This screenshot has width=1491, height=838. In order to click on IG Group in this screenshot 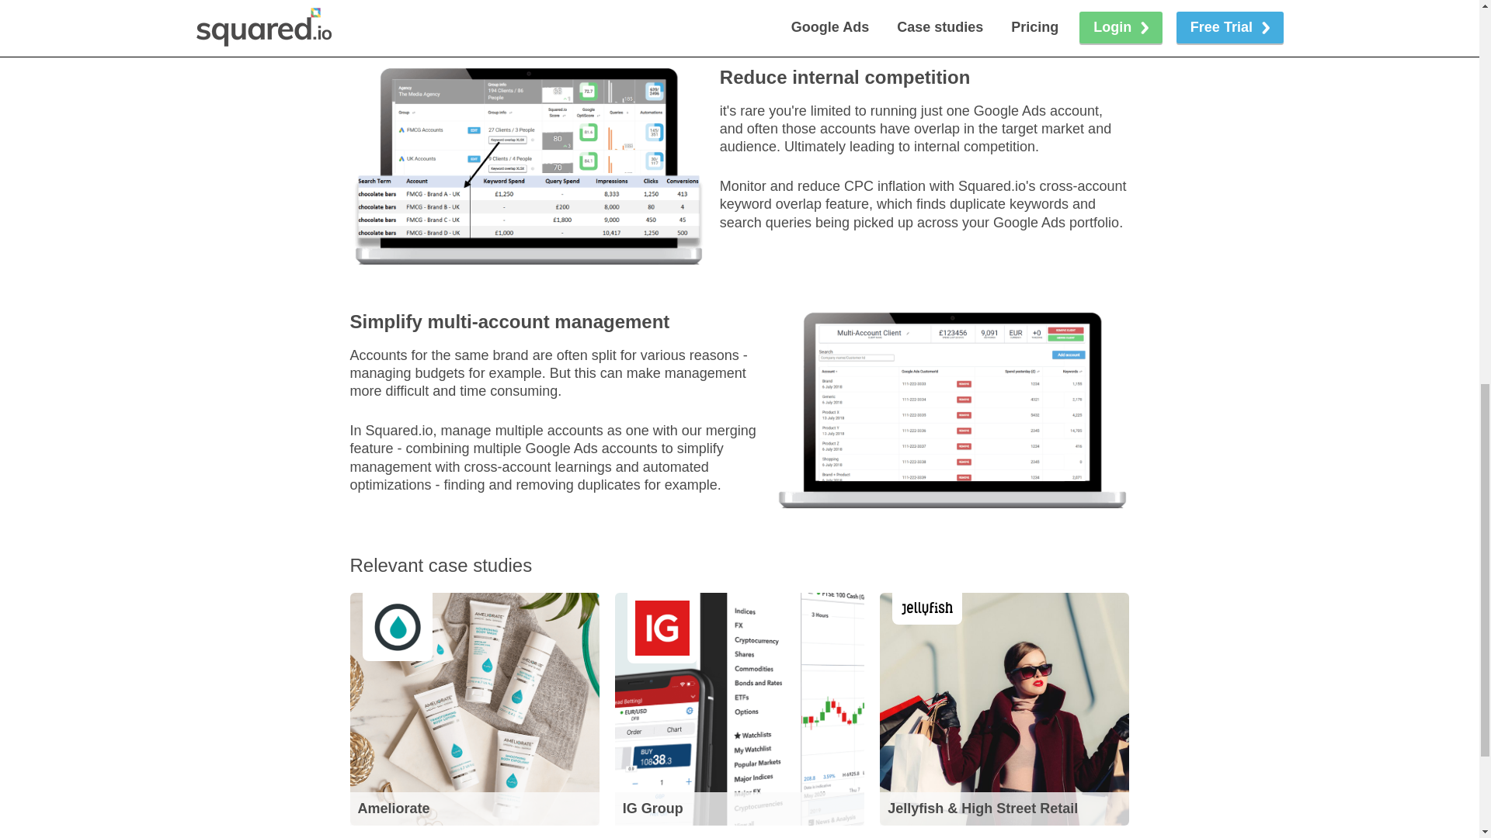, I will do `click(739, 708)`.